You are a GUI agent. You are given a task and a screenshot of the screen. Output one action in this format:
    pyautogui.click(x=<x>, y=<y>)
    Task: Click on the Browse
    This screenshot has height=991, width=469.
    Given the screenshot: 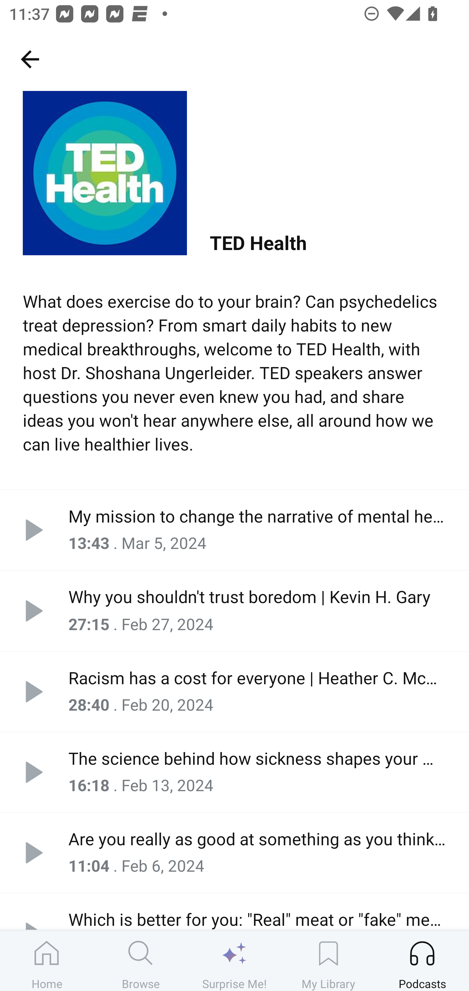 What is the action you would take?
    pyautogui.click(x=141, y=961)
    